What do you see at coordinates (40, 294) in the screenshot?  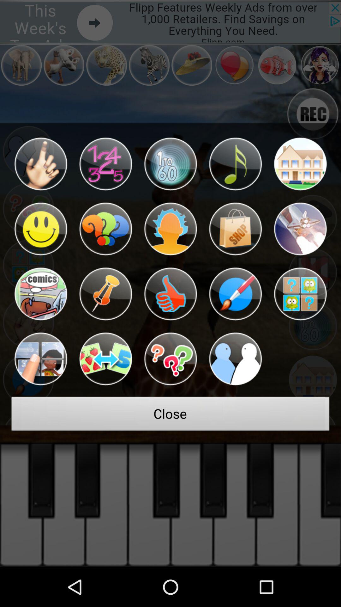 I see `select game` at bounding box center [40, 294].